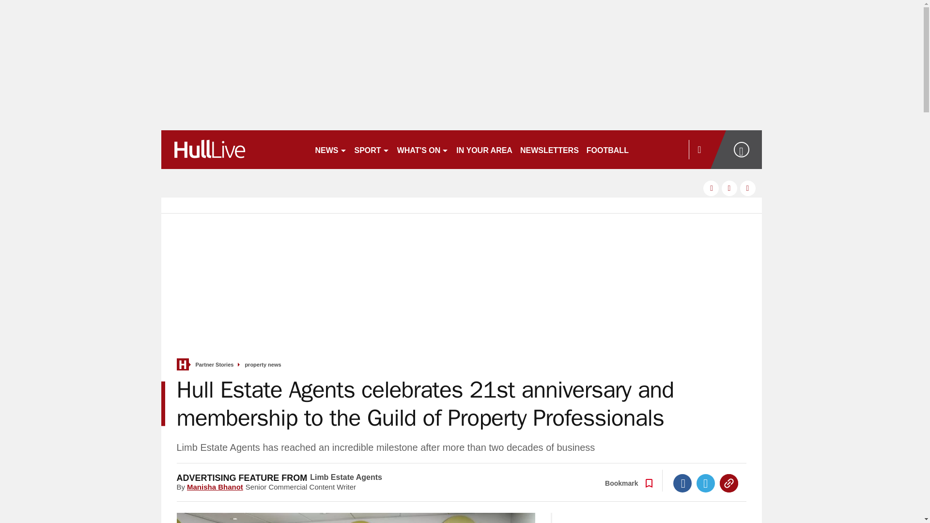 This screenshot has height=523, width=930. What do you see at coordinates (549, 149) in the screenshot?
I see `NEWSLETTERS` at bounding box center [549, 149].